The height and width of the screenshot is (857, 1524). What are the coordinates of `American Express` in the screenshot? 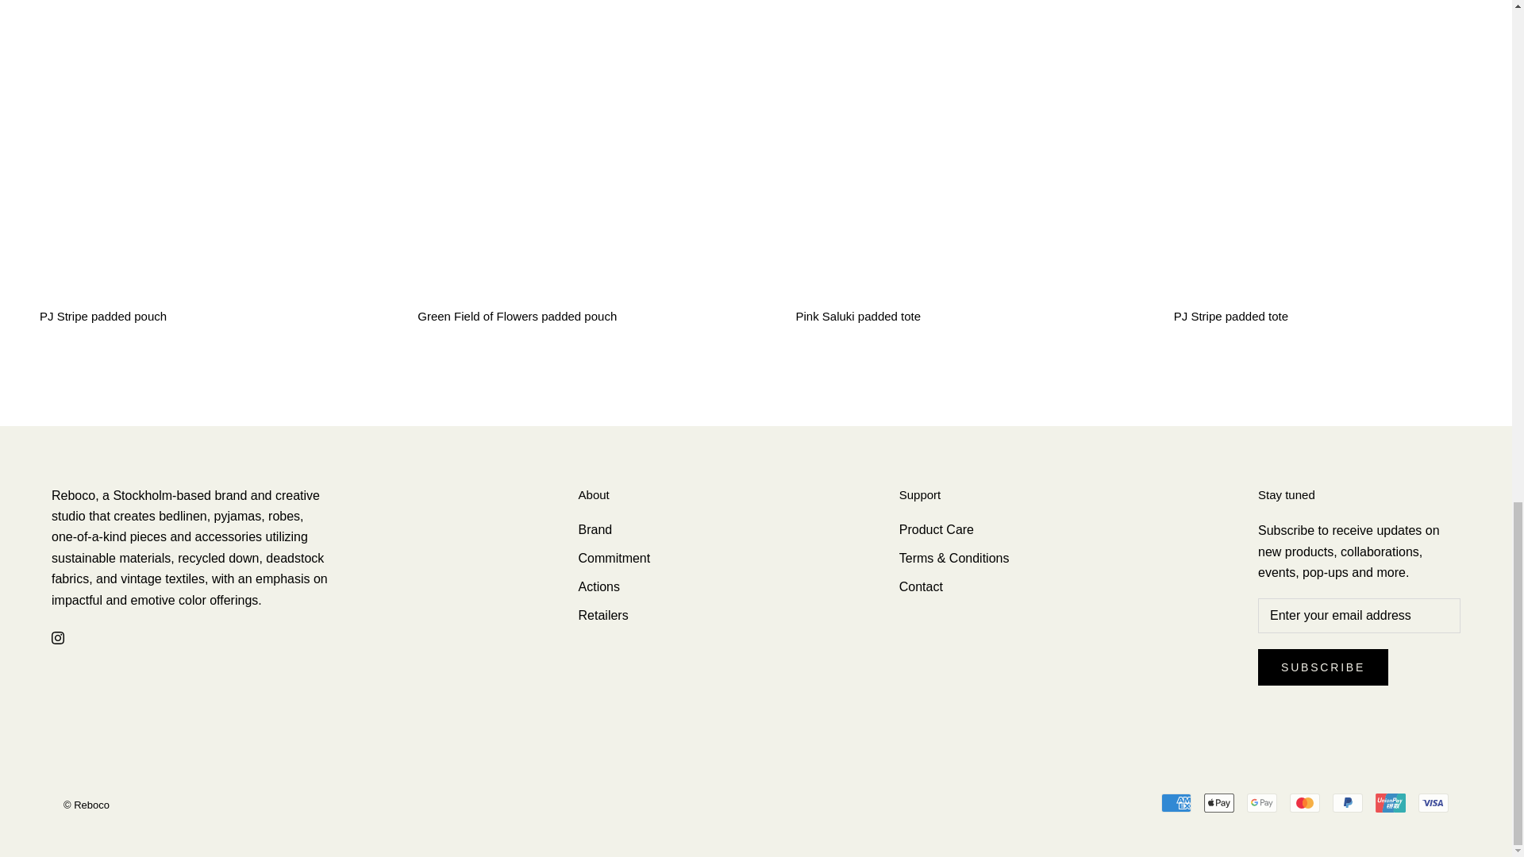 It's located at (1176, 803).